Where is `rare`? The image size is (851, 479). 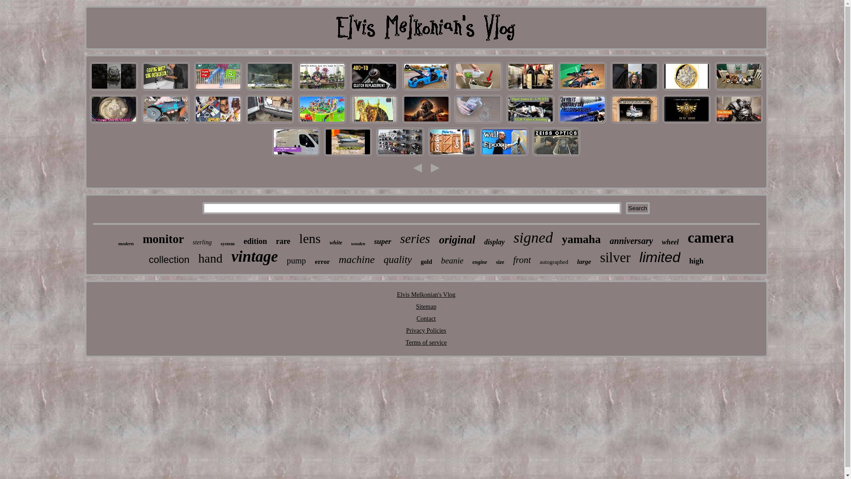 rare is located at coordinates (283, 241).